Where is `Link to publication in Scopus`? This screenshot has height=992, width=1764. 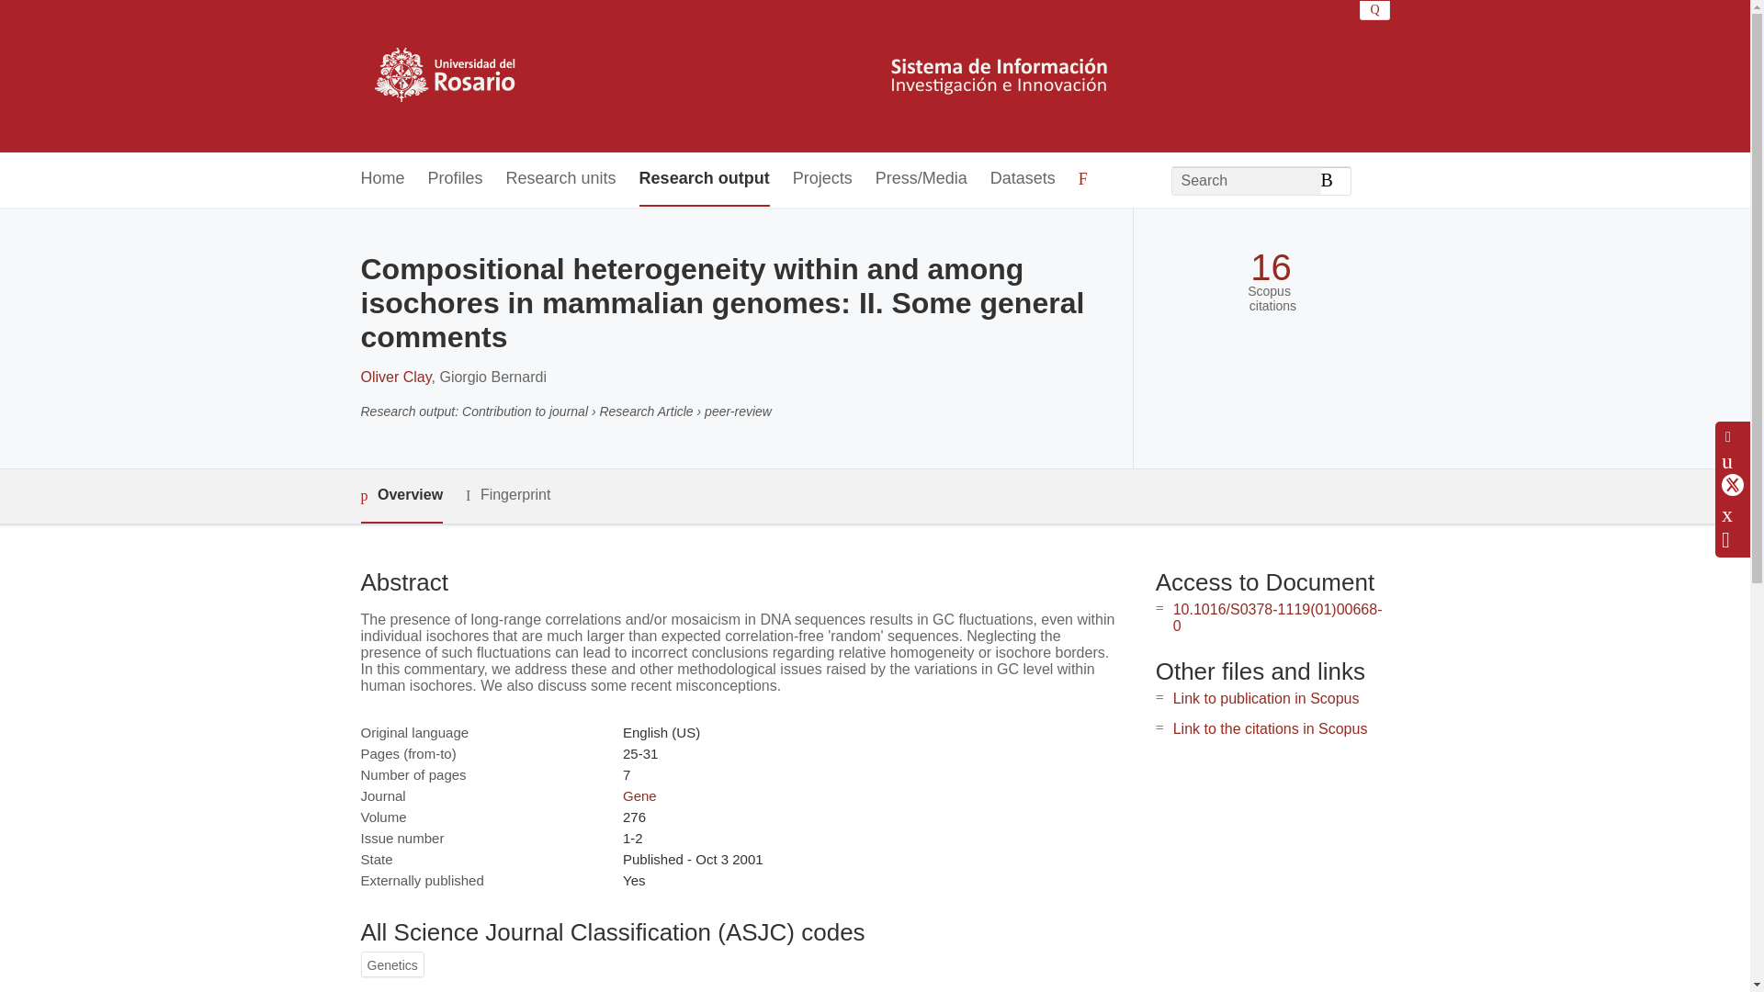
Link to publication in Scopus is located at coordinates (1266, 698).